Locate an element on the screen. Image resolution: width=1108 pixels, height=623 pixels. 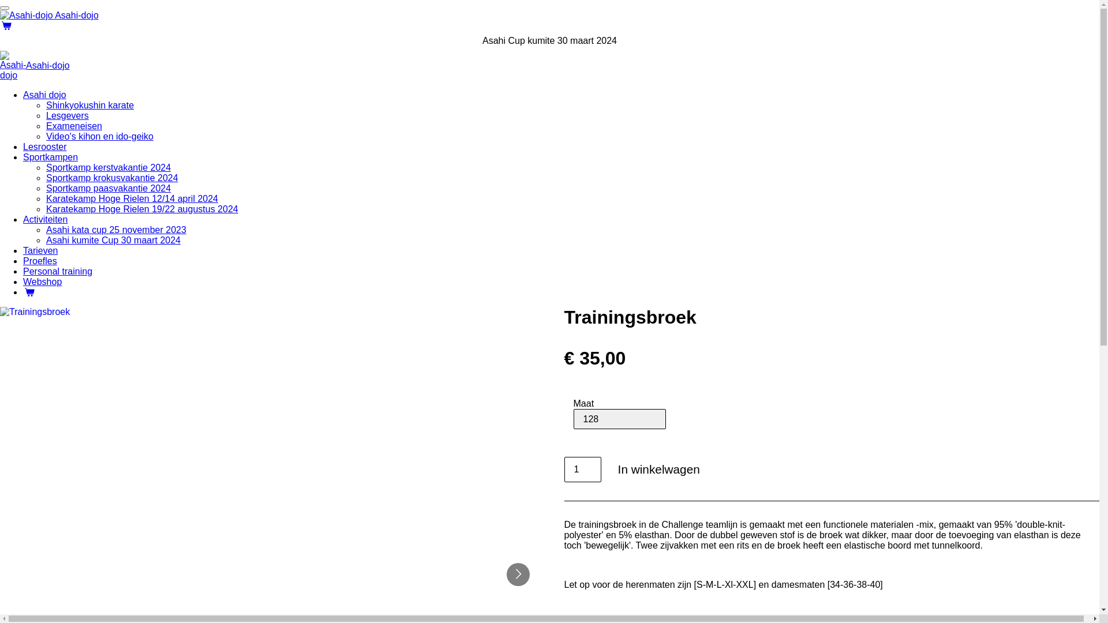
Video's kihon en ido-geiko is located at coordinates (100, 136).